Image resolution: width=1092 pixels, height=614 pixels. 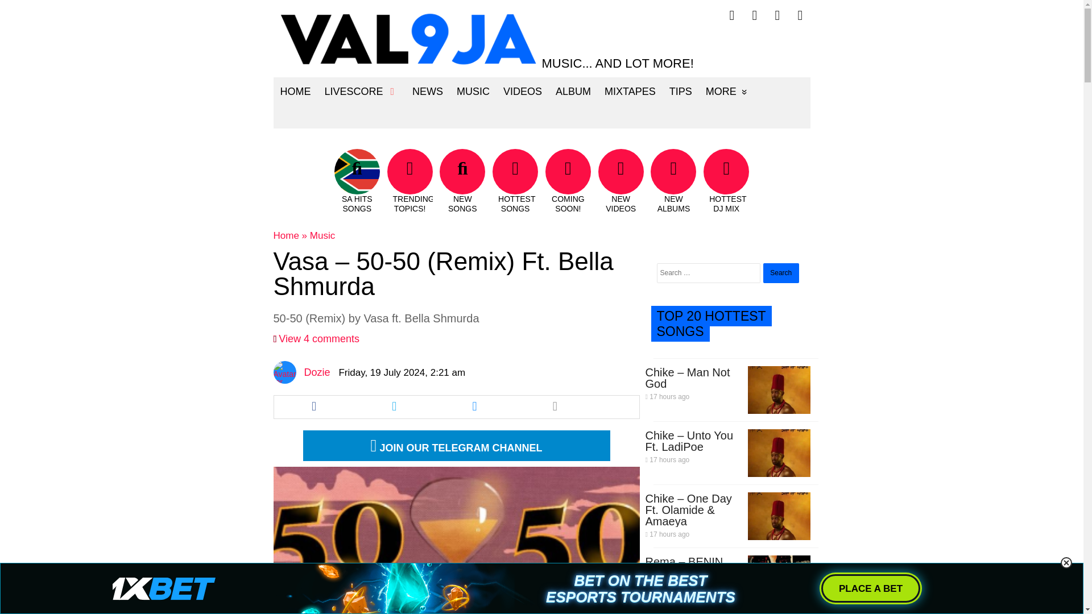 I want to click on TIPS, so click(x=680, y=91).